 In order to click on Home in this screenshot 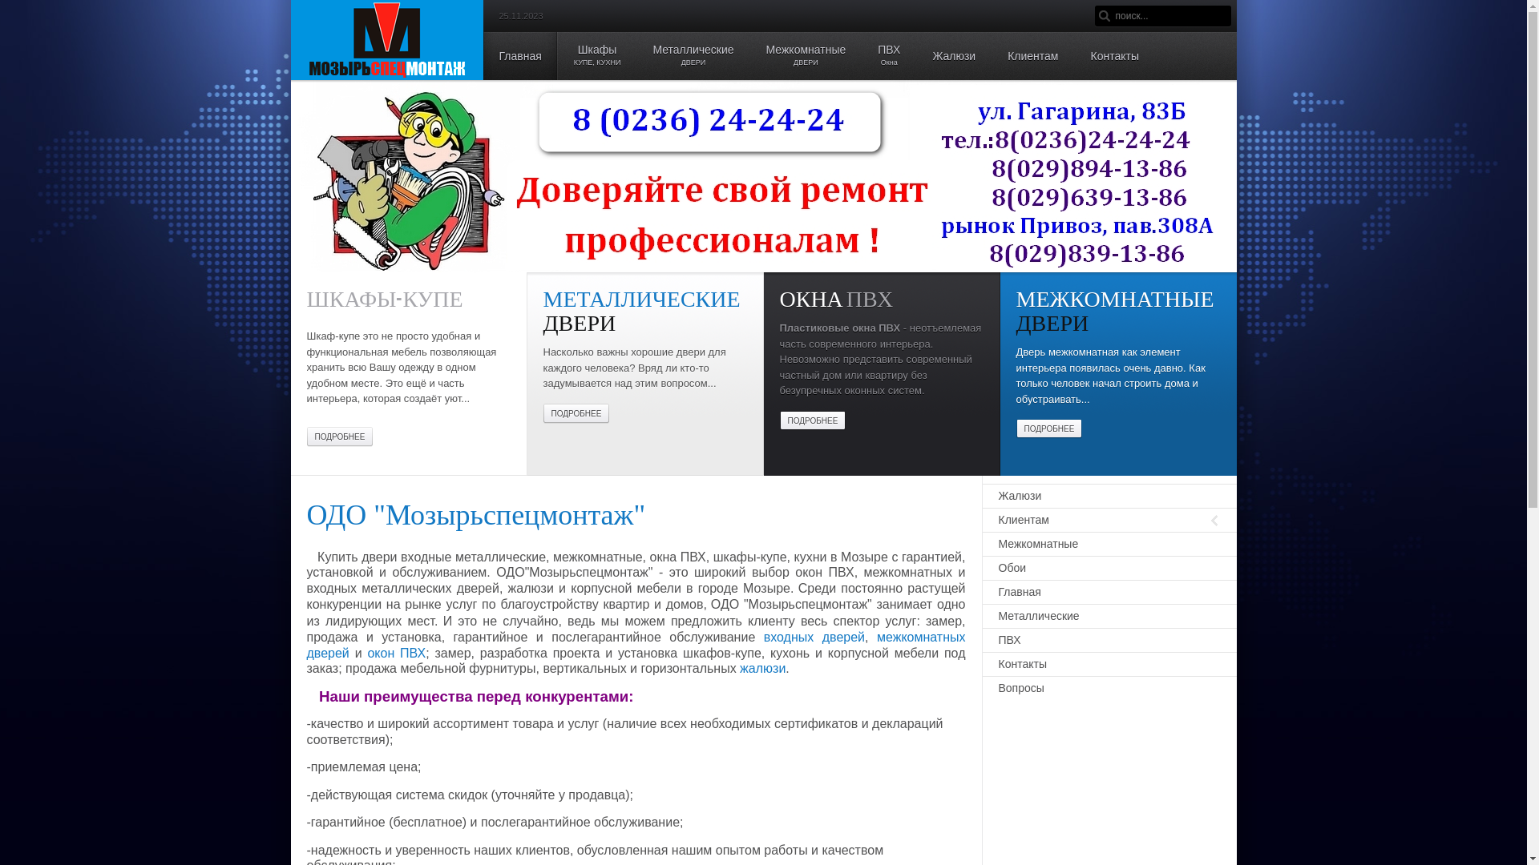, I will do `click(386, 40)`.